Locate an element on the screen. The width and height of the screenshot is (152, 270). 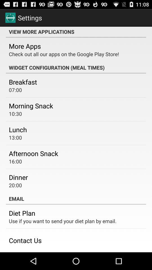
turn off dinner icon is located at coordinates (18, 177).